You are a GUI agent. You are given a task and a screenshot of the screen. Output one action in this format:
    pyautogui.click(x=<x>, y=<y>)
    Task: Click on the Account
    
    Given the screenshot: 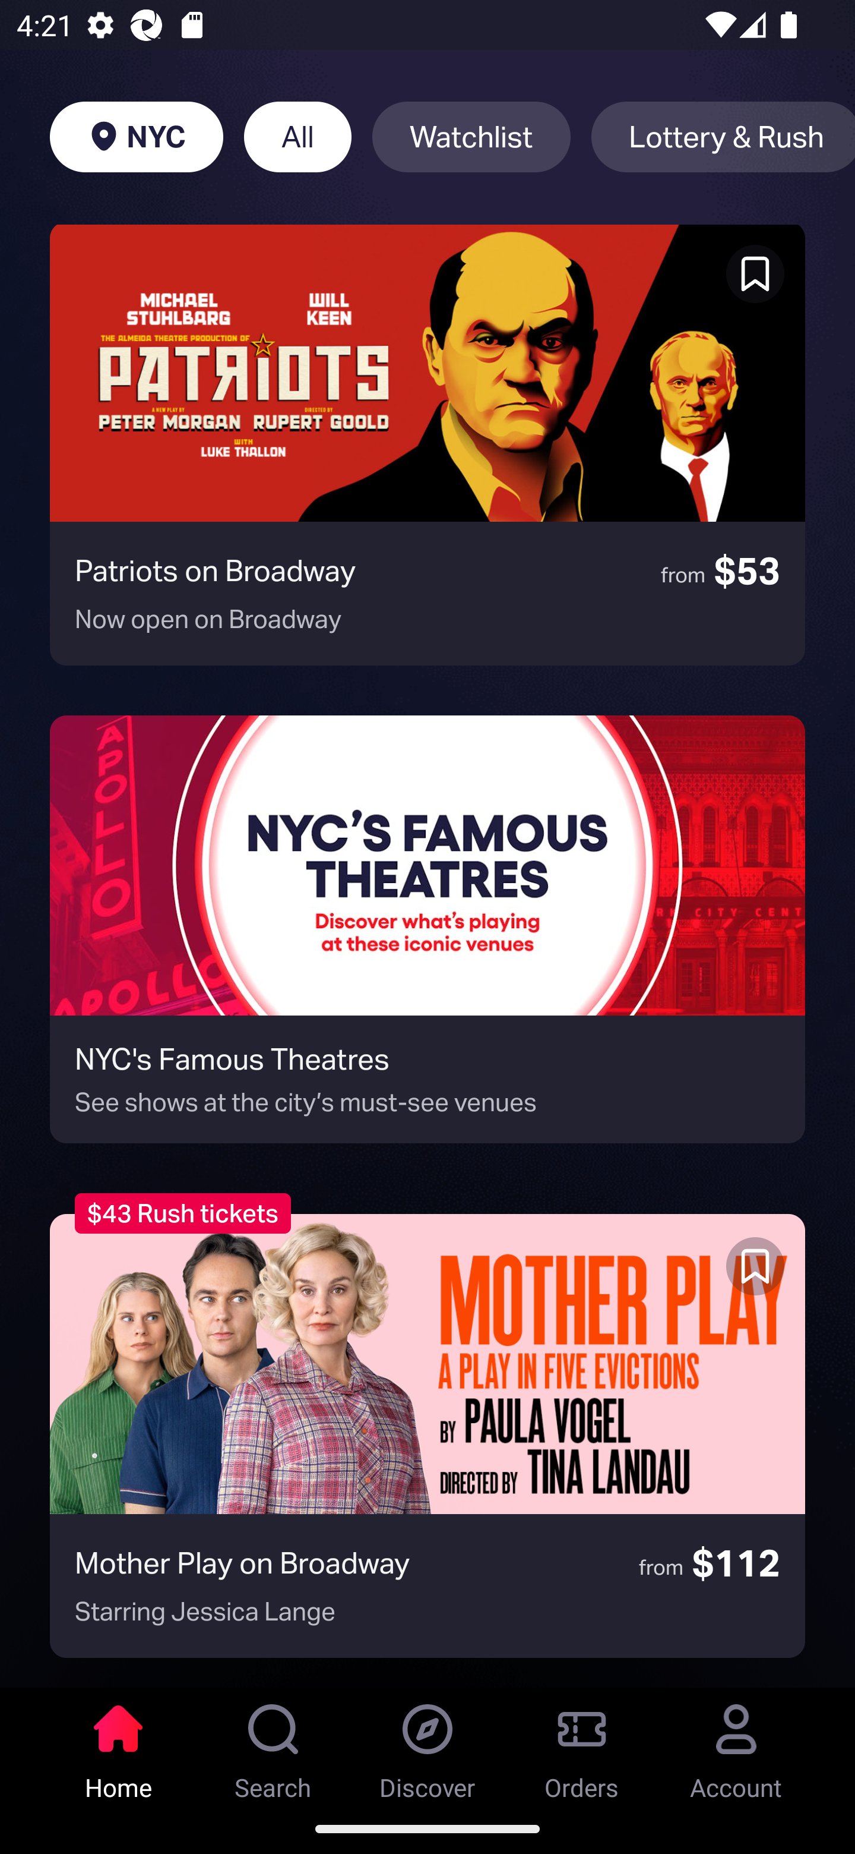 What is the action you would take?
    pyautogui.click(x=736, y=1745)
    